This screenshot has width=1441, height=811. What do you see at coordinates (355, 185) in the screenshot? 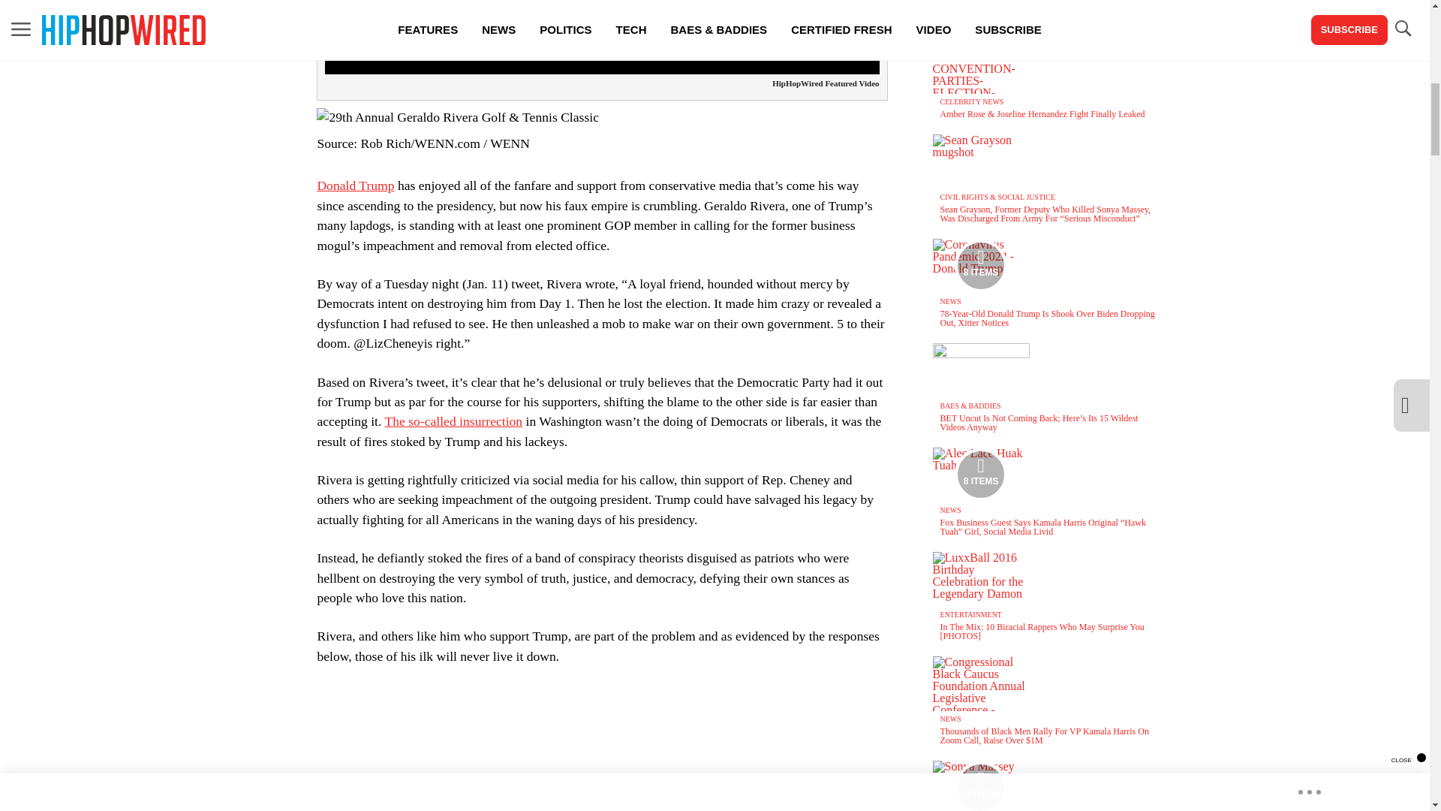
I see `Donald Trump` at bounding box center [355, 185].